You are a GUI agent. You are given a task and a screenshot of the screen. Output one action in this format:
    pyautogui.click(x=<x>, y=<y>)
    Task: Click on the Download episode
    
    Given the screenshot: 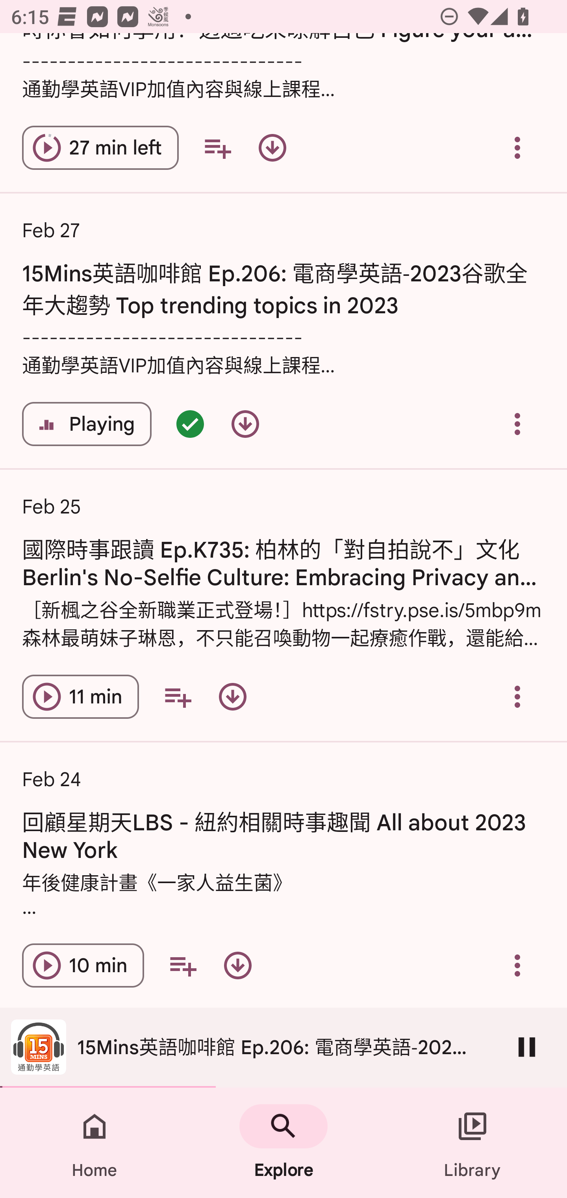 What is the action you would take?
    pyautogui.click(x=272, y=148)
    